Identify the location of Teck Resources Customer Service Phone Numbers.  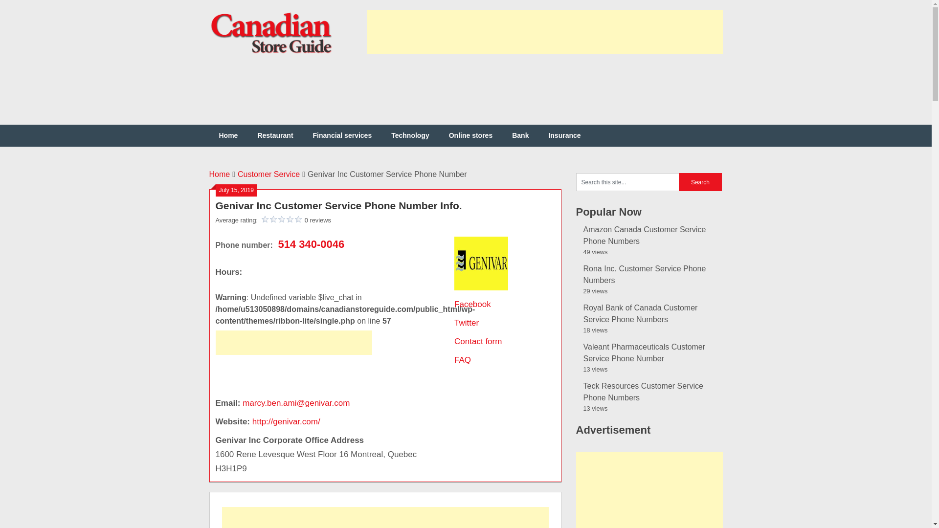
(643, 391).